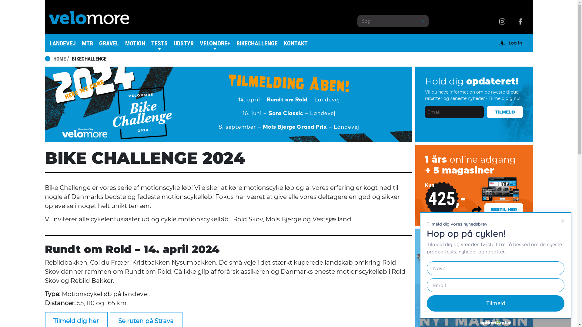 Image resolution: width=582 pixels, height=327 pixels. Describe the element at coordinates (423, 21) in the screenshot. I see `>` at that location.